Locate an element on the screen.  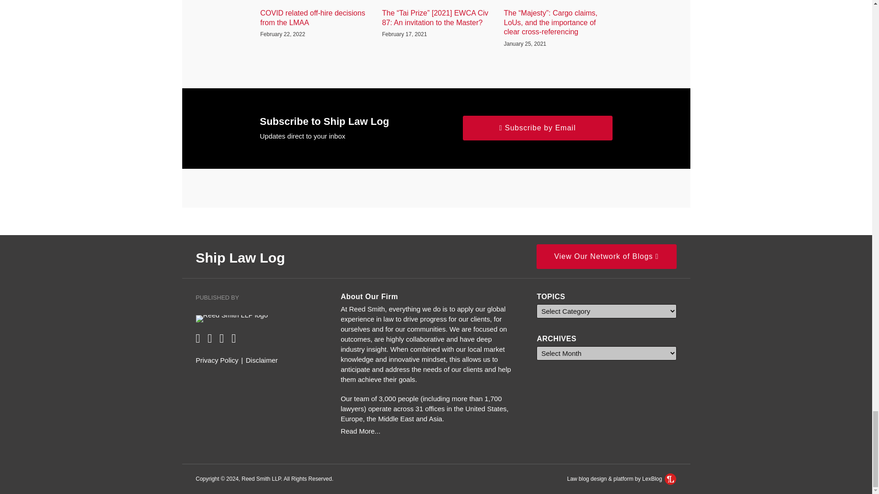
LexBlog Logo is located at coordinates (670, 478).